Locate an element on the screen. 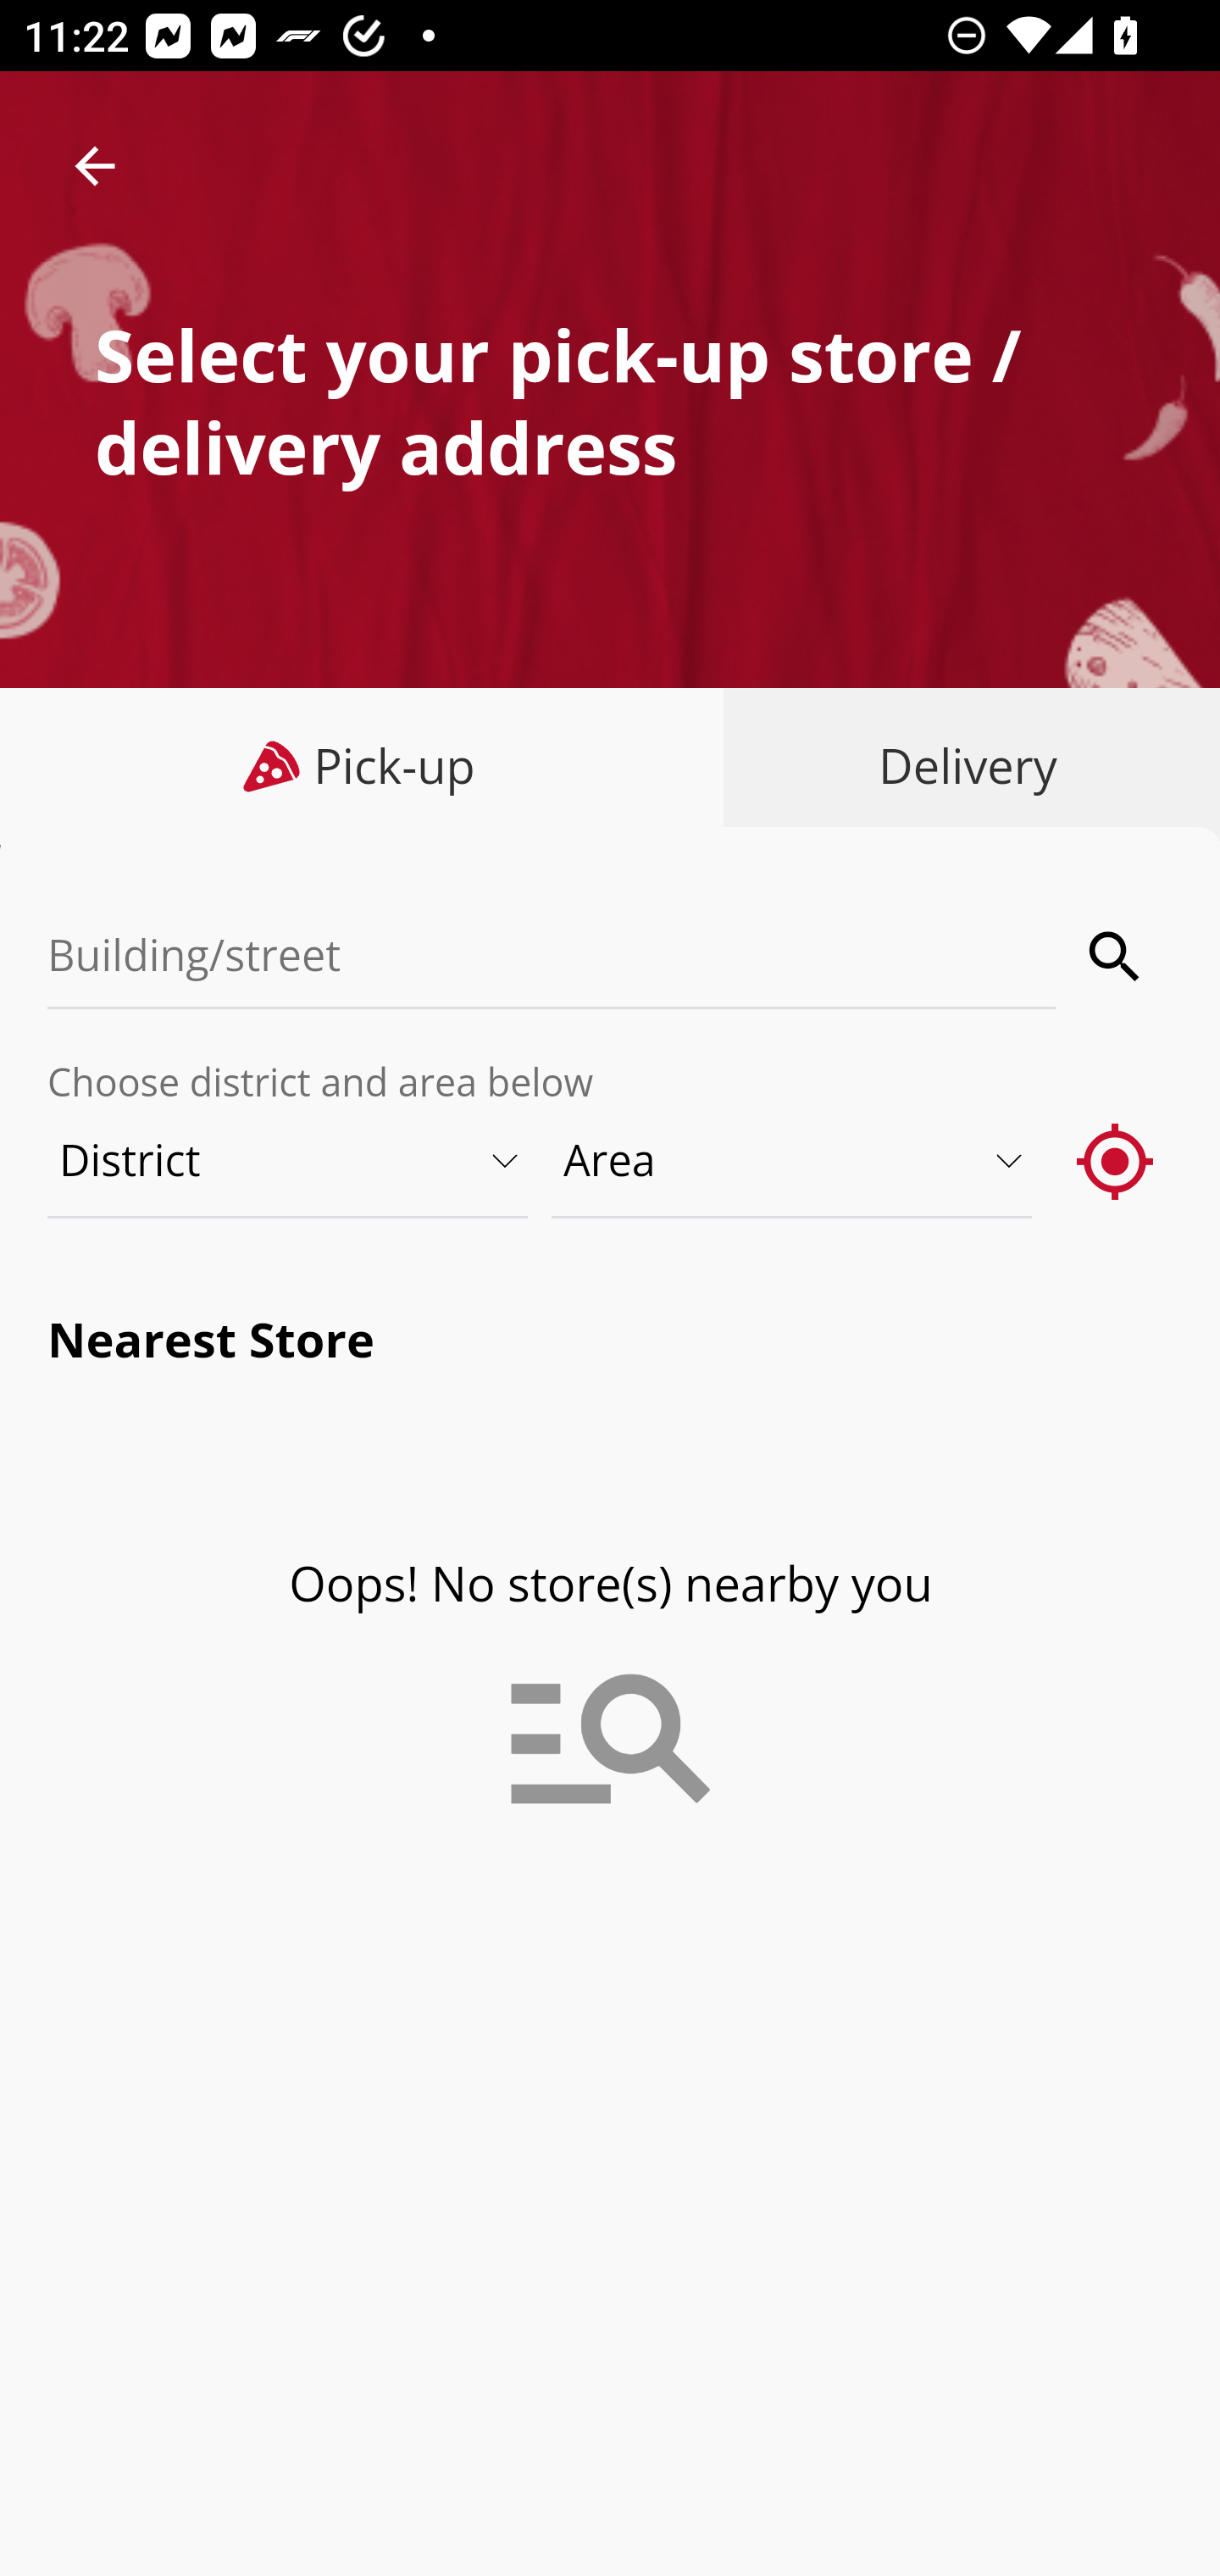 The width and height of the screenshot is (1220, 2576). arrow_back is located at coordinates (95, 166).